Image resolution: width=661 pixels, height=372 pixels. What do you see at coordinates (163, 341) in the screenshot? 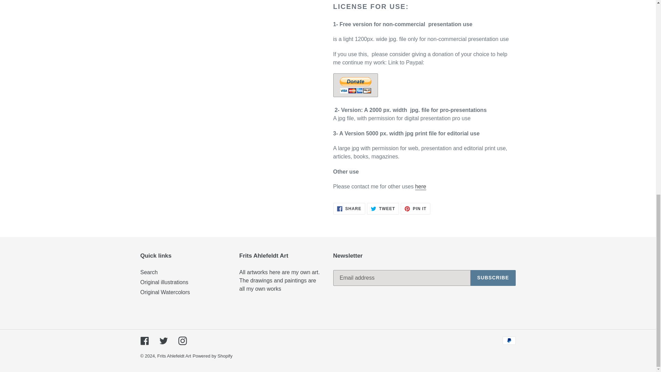
I see `Twitter` at bounding box center [163, 341].